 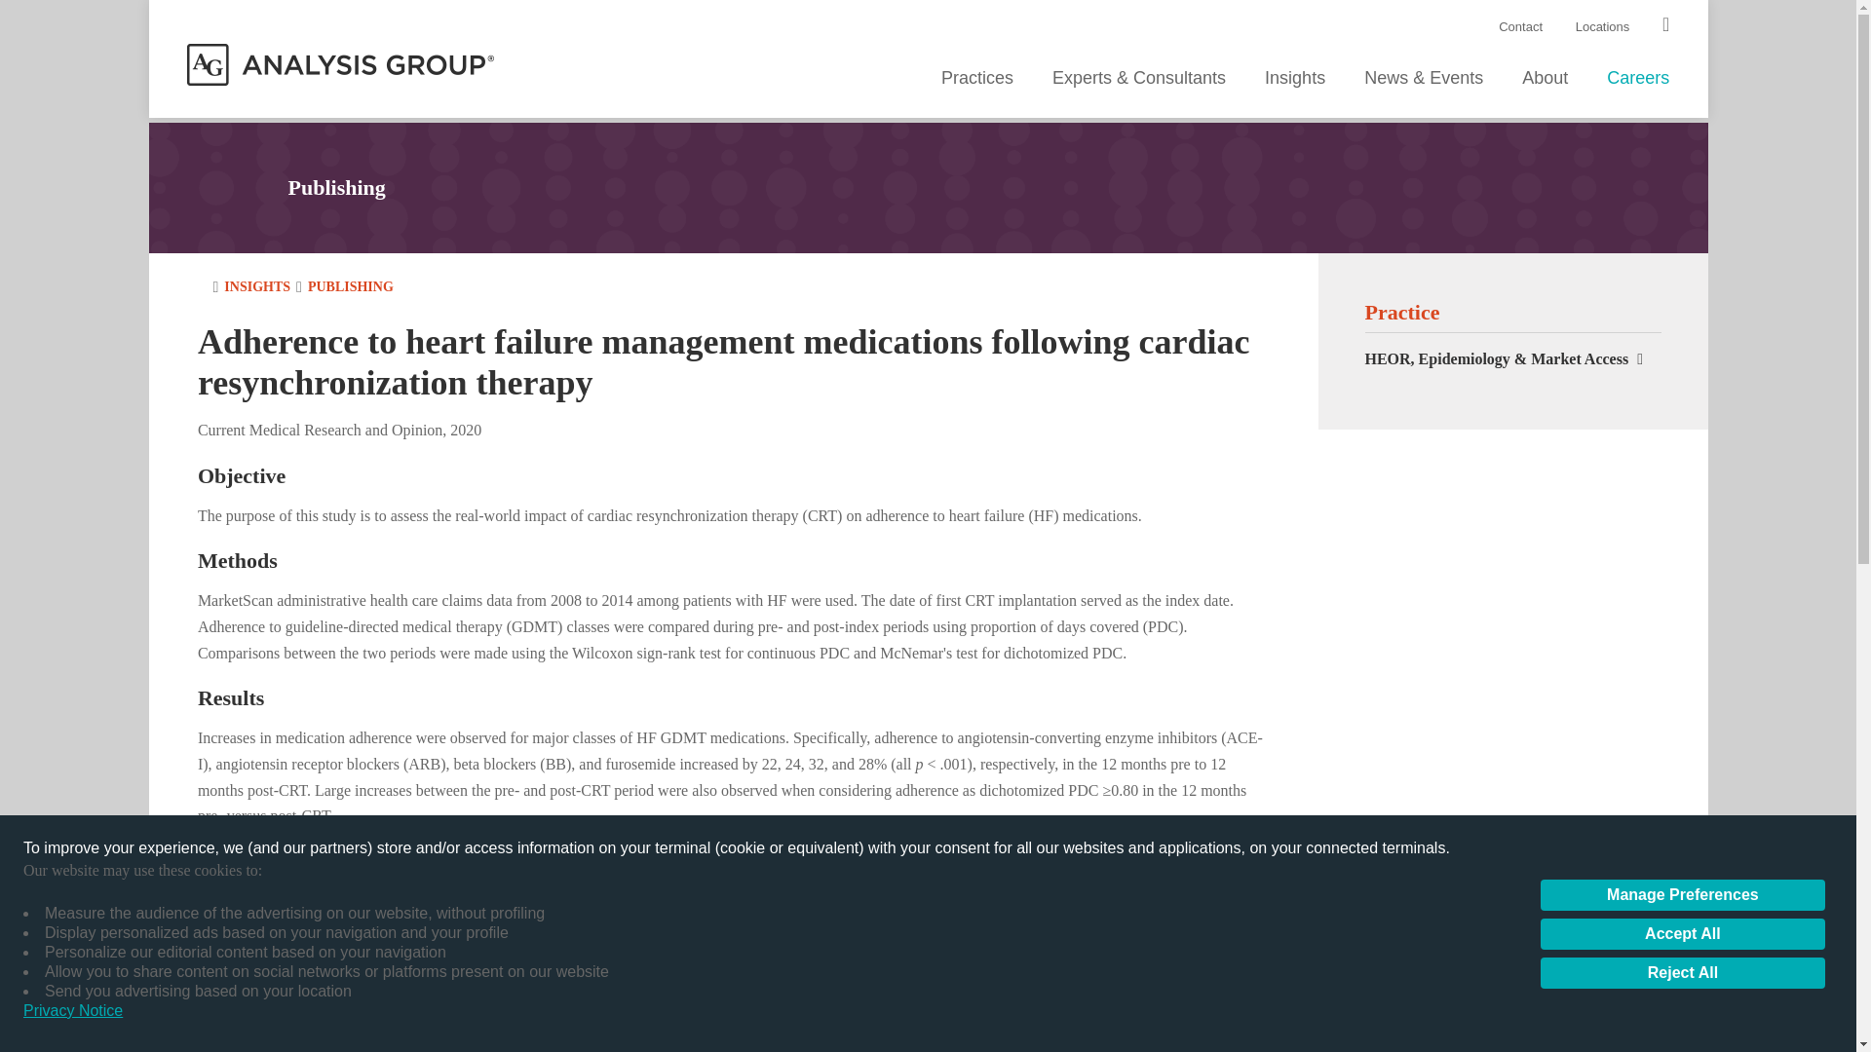 What do you see at coordinates (72, 1011) in the screenshot?
I see `Privacy Notice` at bounding box center [72, 1011].